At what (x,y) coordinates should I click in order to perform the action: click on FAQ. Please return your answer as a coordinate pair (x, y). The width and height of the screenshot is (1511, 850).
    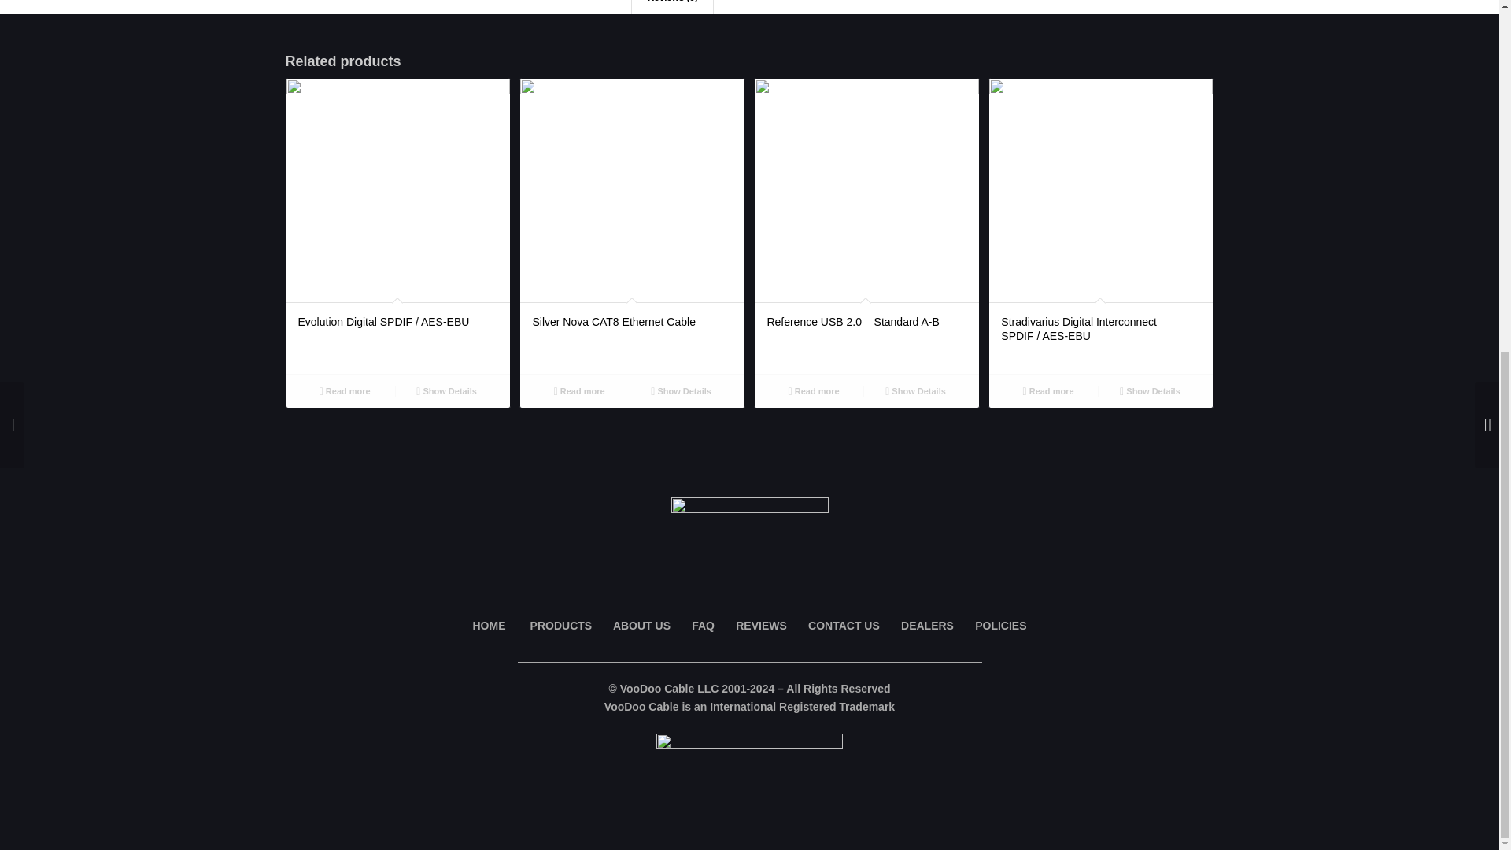
    Looking at the image, I should click on (704, 626).